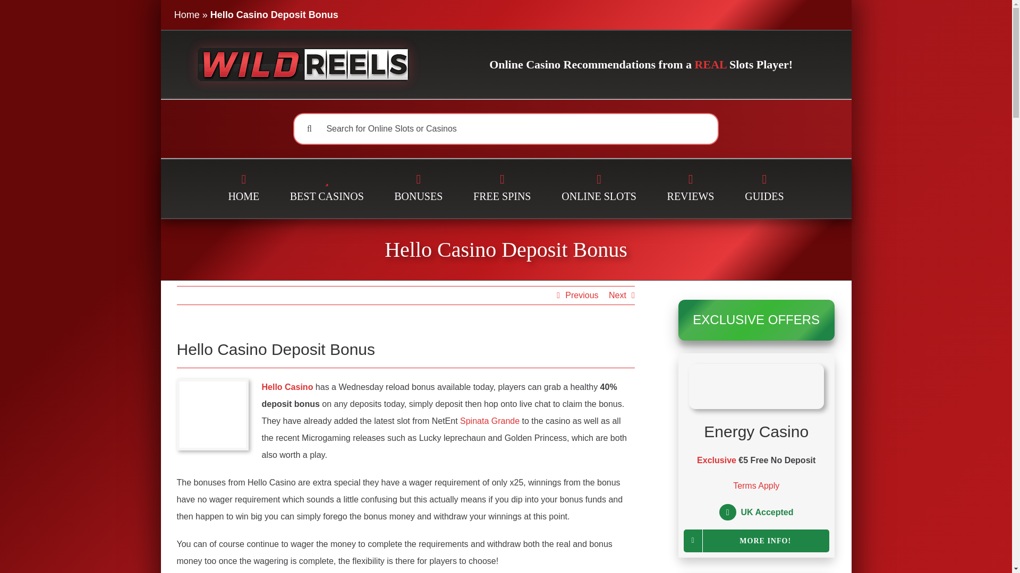 The image size is (1020, 573). I want to click on Hello Casino Deposit Bonus, so click(505, 249).